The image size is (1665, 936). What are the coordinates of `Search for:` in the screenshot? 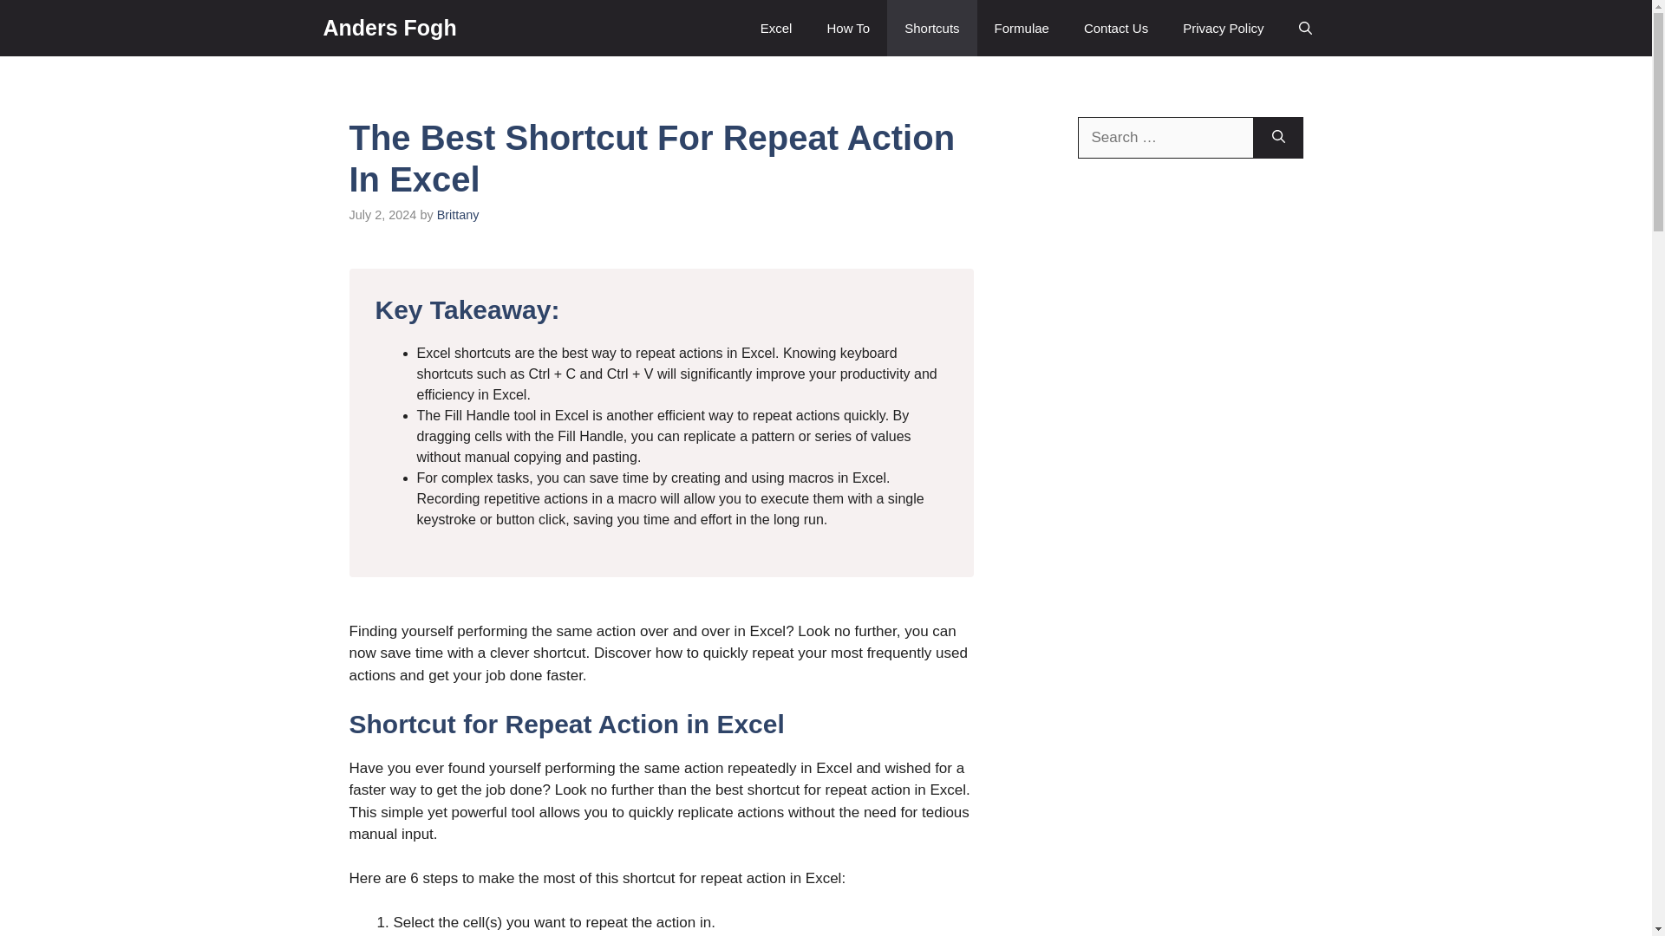 It's located at (1165, 137).